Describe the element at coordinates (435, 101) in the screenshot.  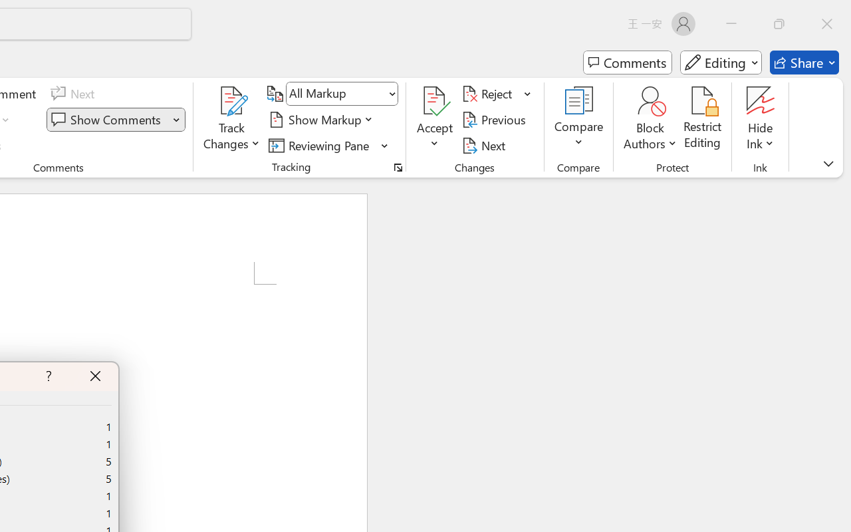
I see `Accept and Move to Next` at that location.